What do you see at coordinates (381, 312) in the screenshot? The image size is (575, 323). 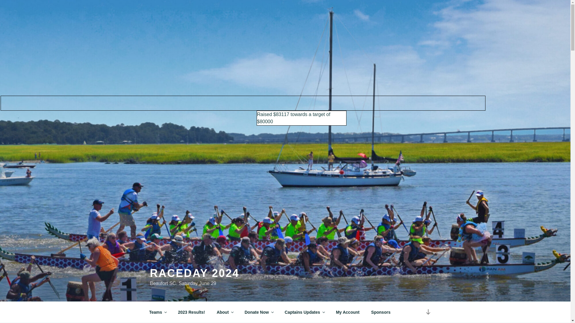 I see `Sponsors` at bounding box center [381, 312].